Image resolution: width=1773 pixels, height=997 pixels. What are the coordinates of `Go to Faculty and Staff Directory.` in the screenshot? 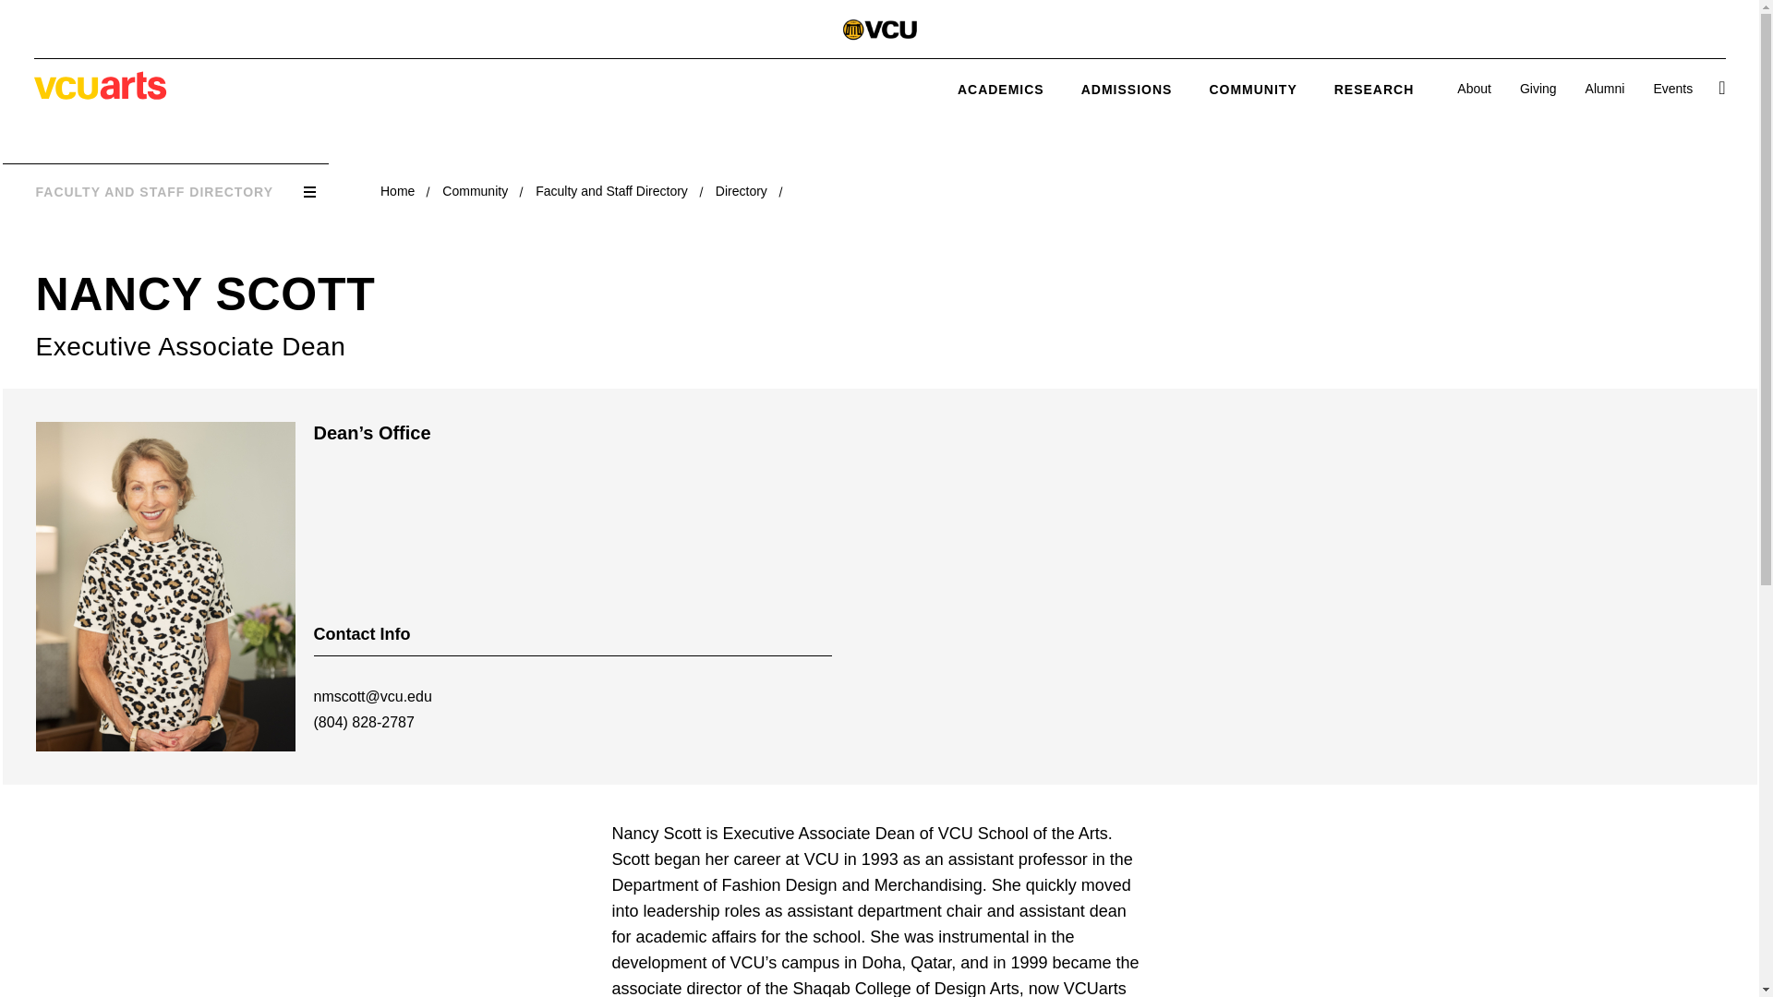 It's located at (611, 190).